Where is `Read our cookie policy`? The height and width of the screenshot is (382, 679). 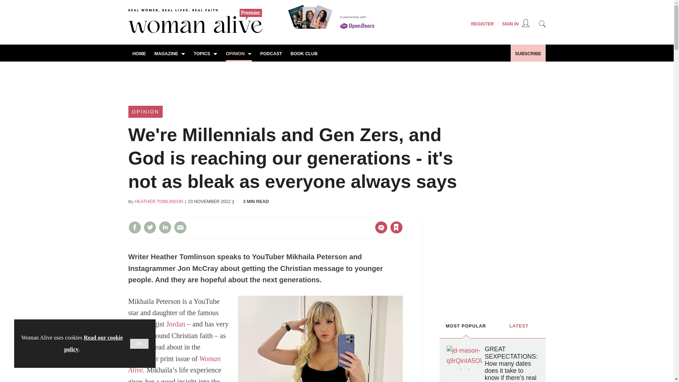 Read our cookie policy is located at coordinates (93, 343).